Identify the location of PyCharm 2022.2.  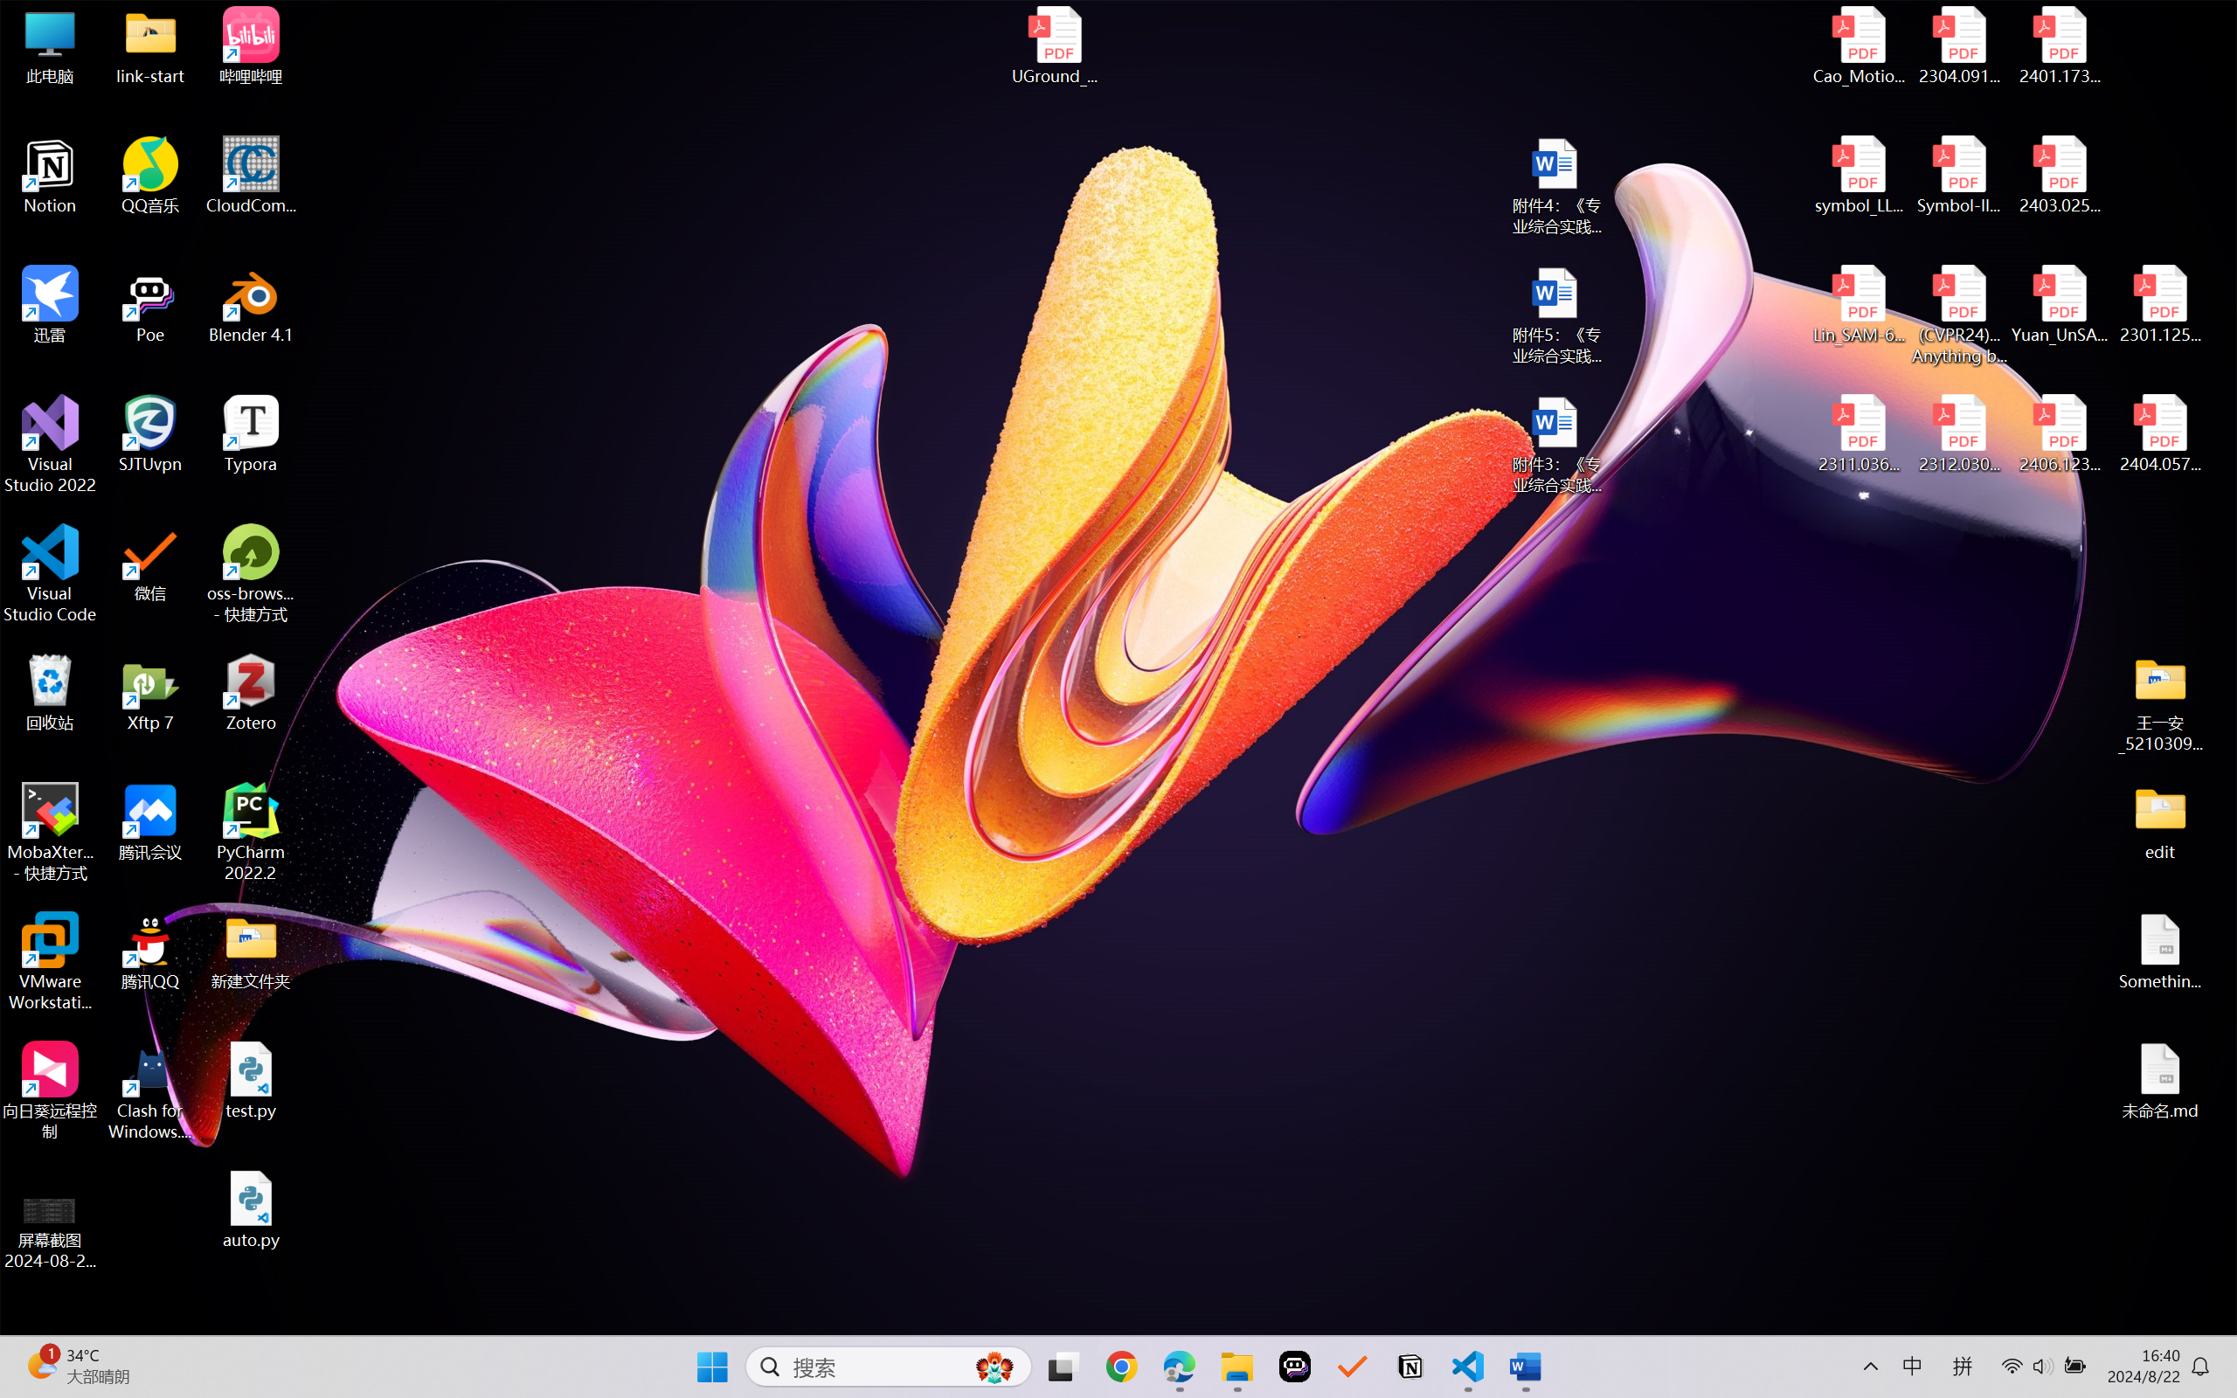
(252, 832).